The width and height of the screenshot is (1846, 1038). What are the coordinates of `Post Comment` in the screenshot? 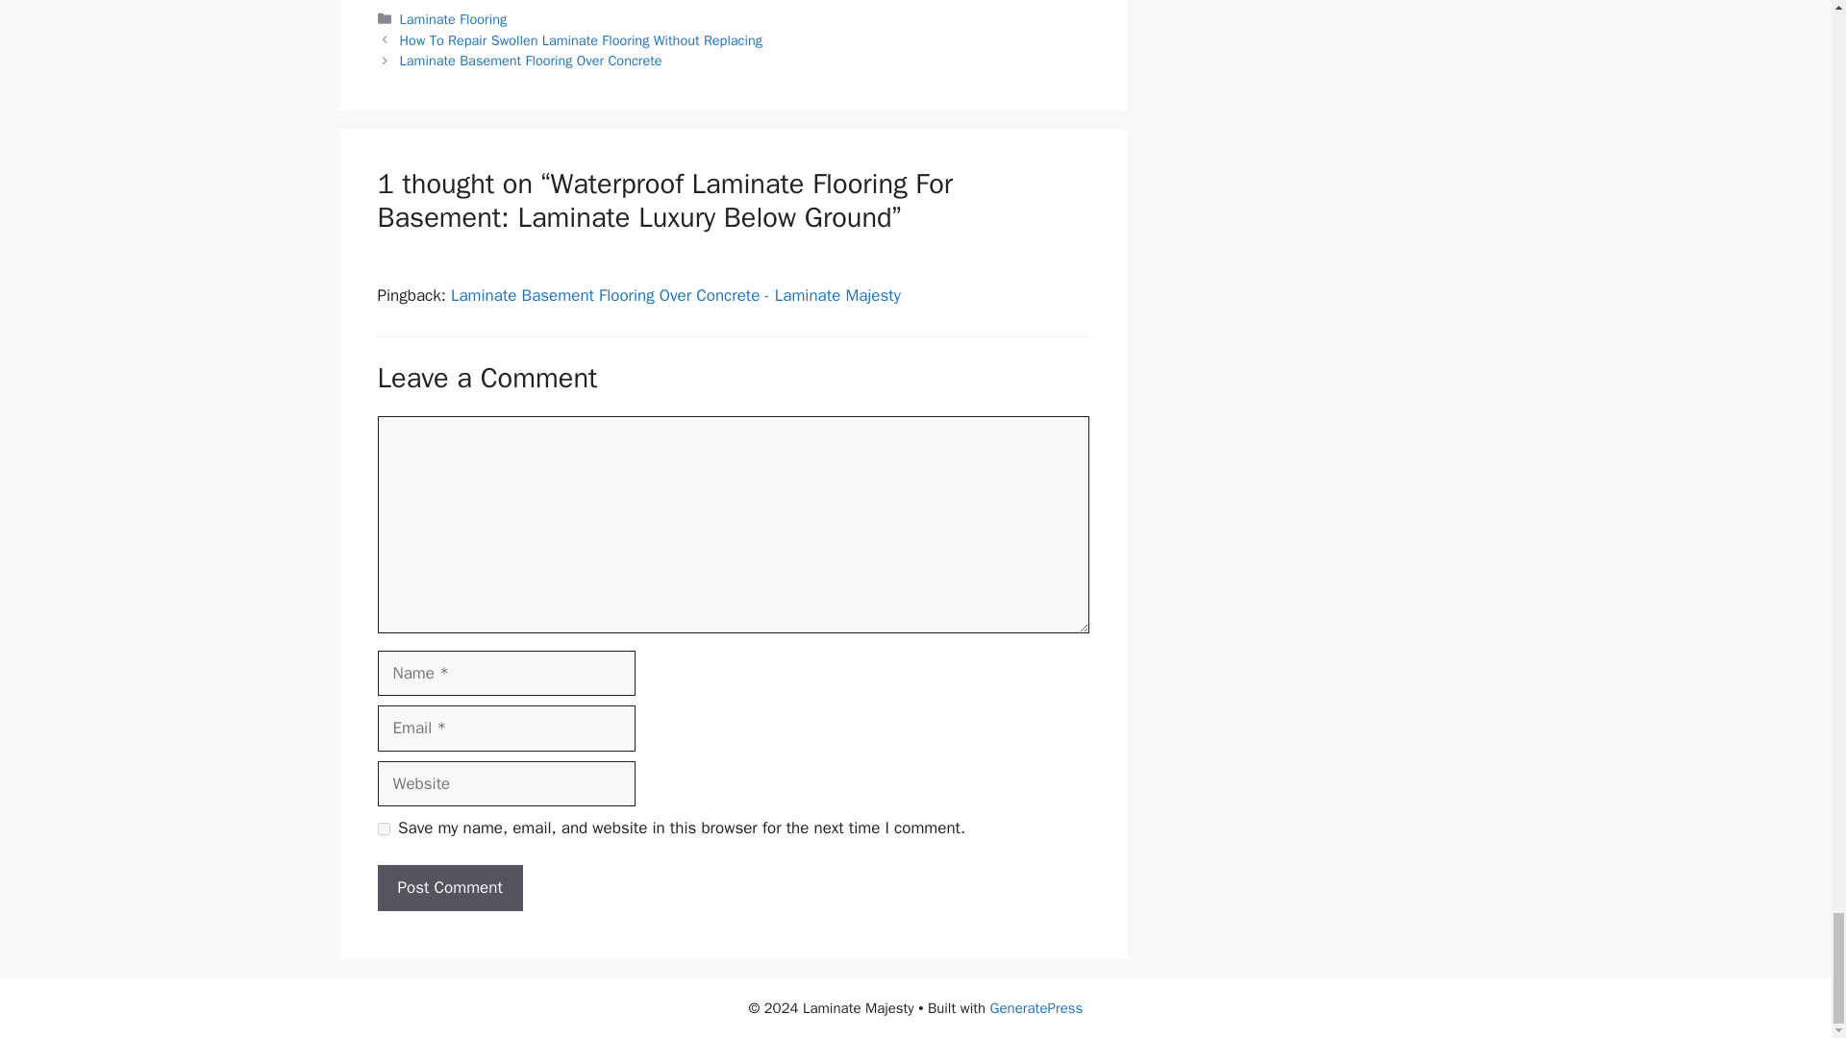 It's located at (449, 888).